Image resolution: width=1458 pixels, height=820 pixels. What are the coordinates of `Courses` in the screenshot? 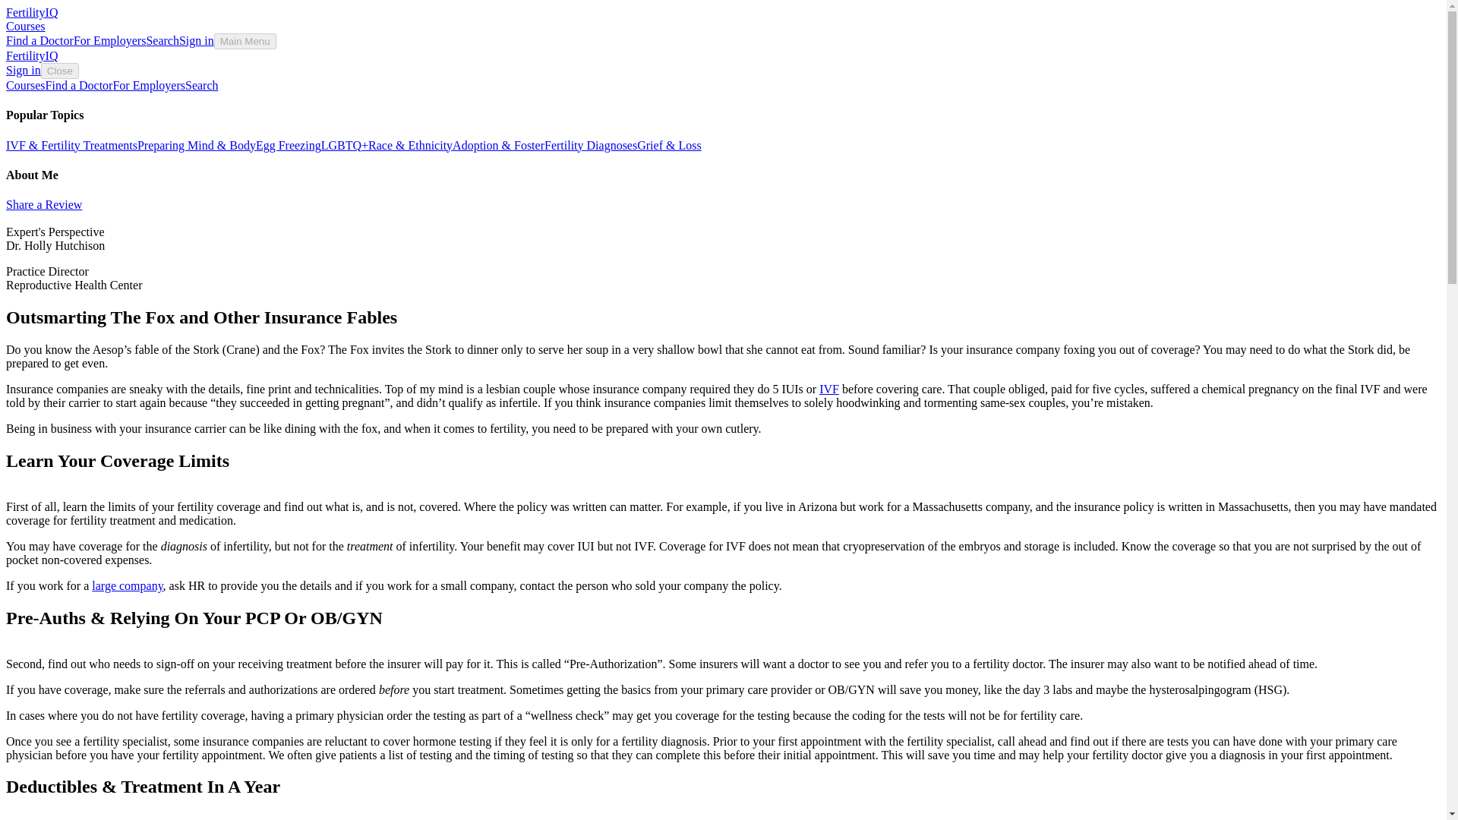 It's located at (25, 85).